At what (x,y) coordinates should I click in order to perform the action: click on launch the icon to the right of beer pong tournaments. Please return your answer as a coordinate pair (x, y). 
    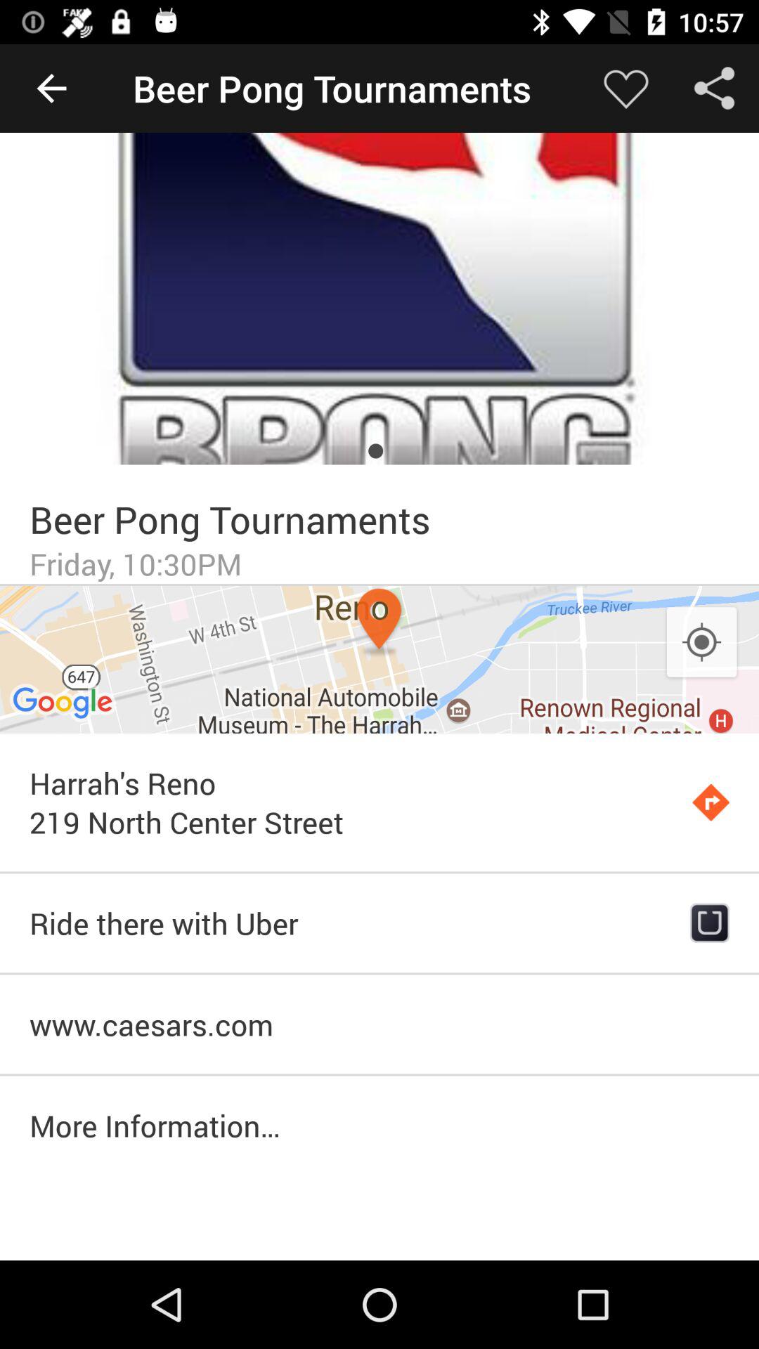
    Looking at the image, I should click on (625, 89).